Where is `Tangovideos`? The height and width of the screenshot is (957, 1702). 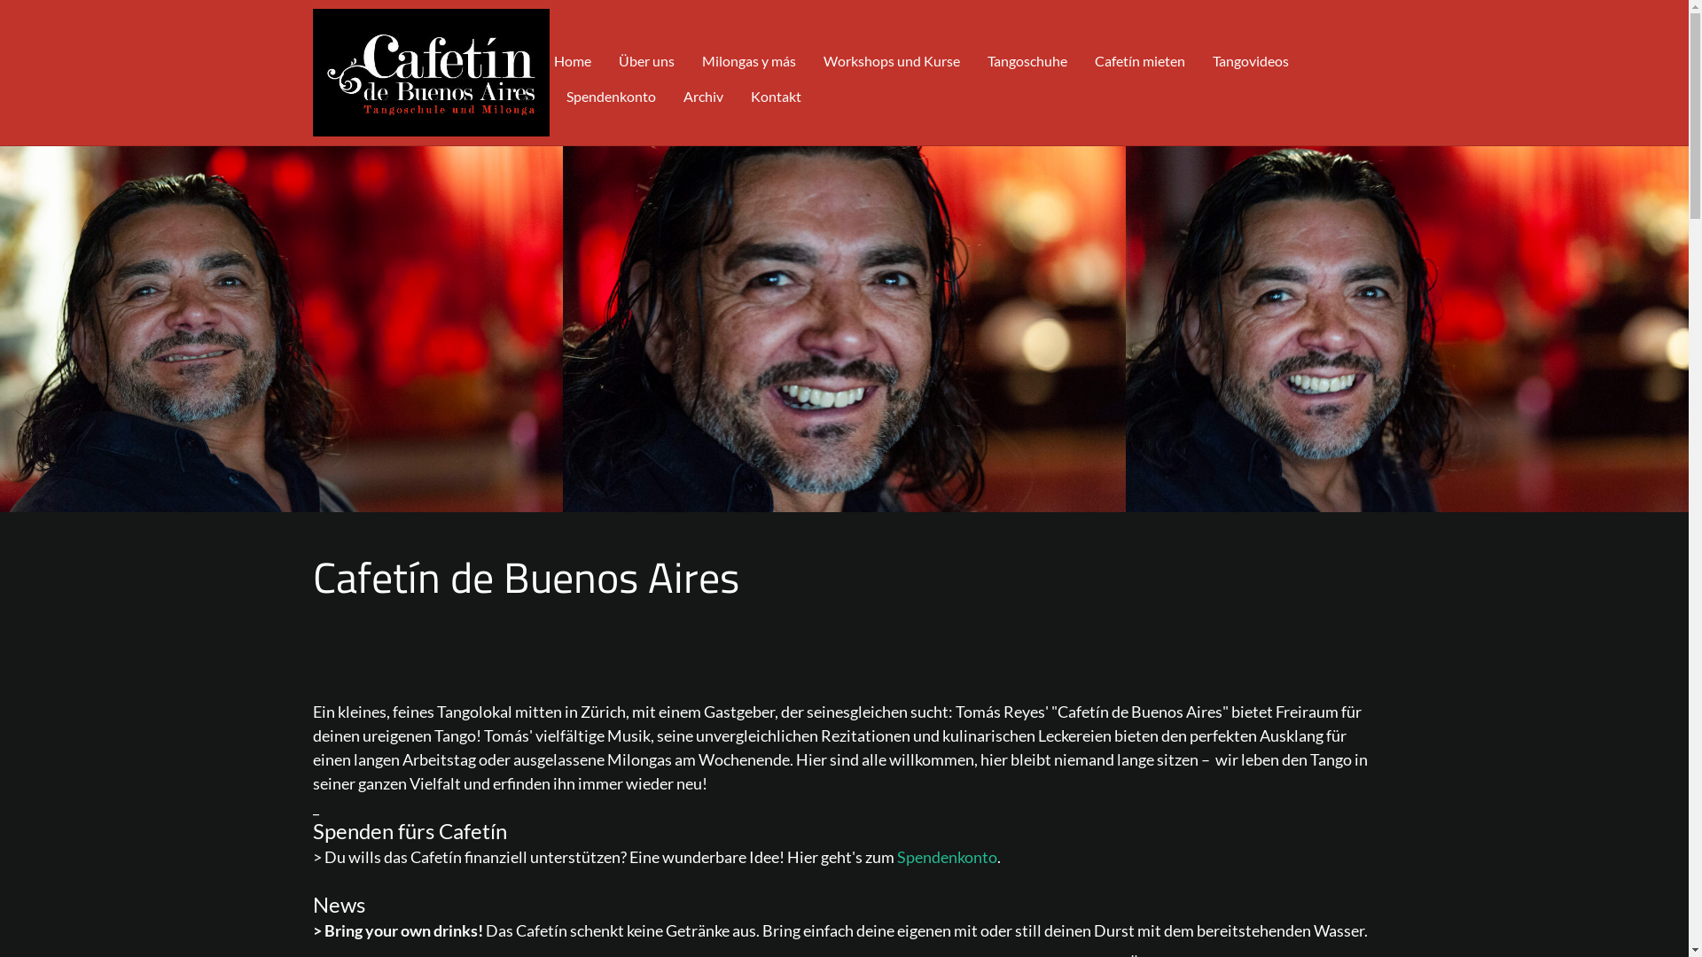 Tangovideos is located at coordinates (1251, 55).